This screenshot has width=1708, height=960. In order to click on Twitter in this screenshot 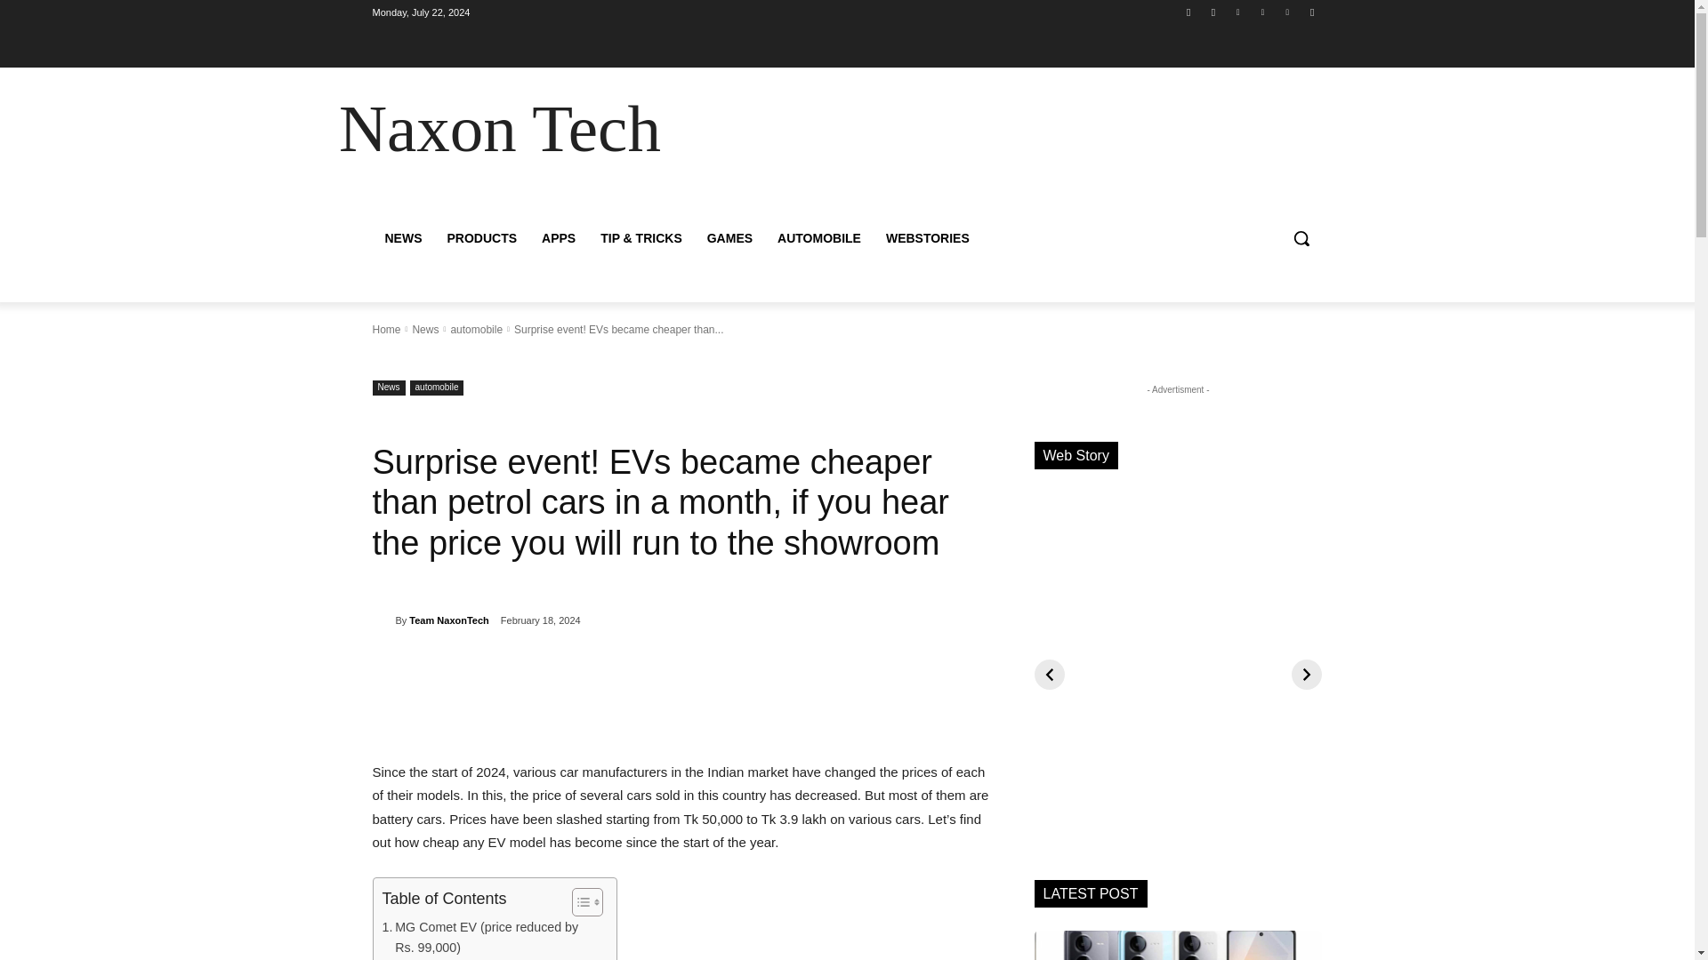, I will do `click(1288, 12)`.